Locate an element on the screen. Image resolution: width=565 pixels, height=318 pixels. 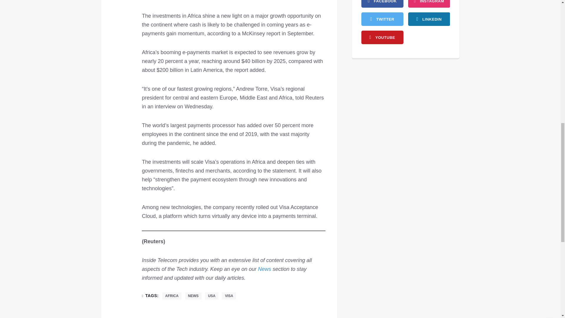
twitter is located at coordinates (382, 19).